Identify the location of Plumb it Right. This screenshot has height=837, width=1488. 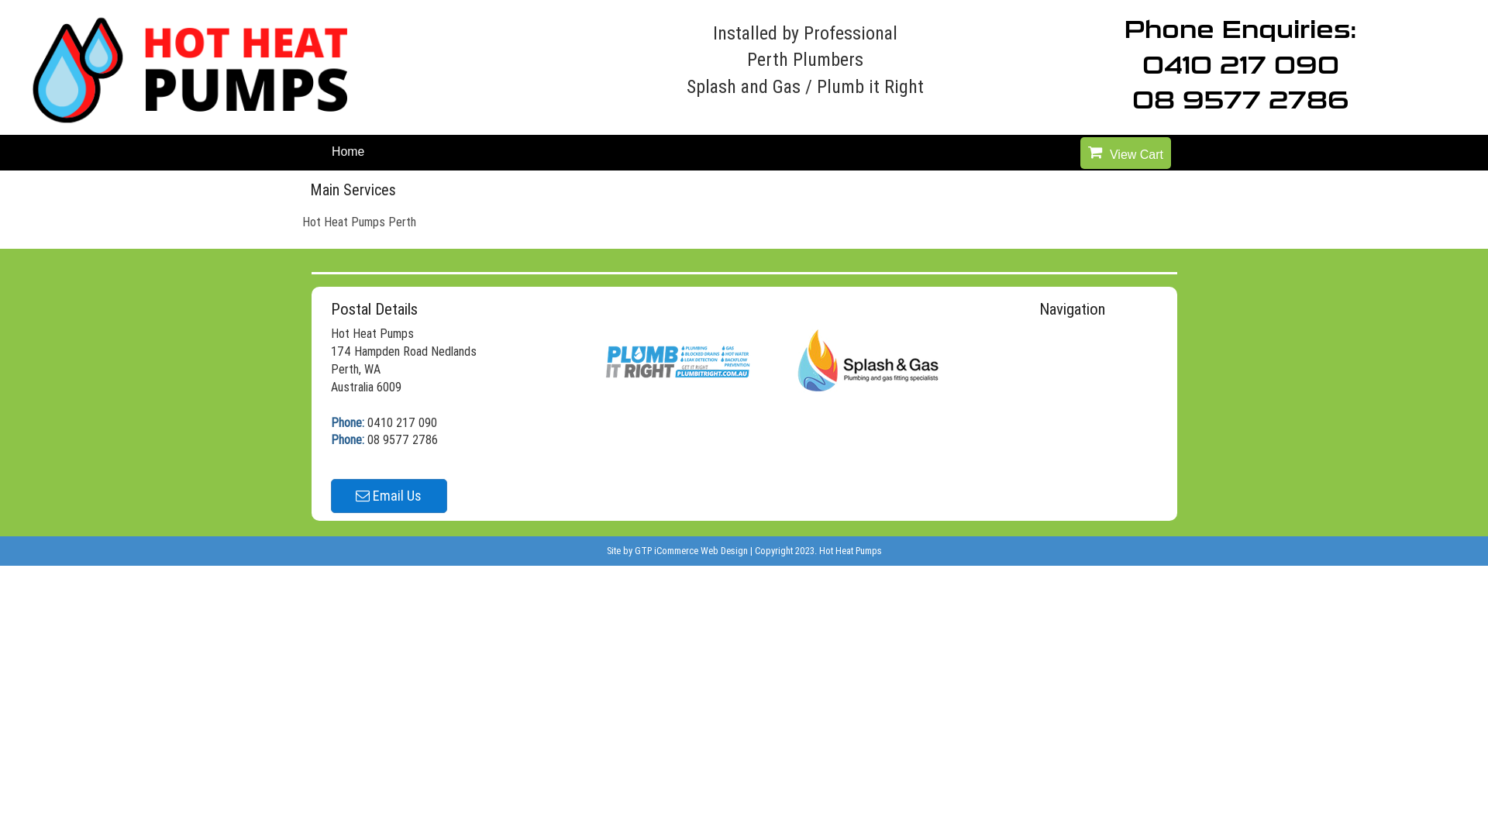
(679, 359).